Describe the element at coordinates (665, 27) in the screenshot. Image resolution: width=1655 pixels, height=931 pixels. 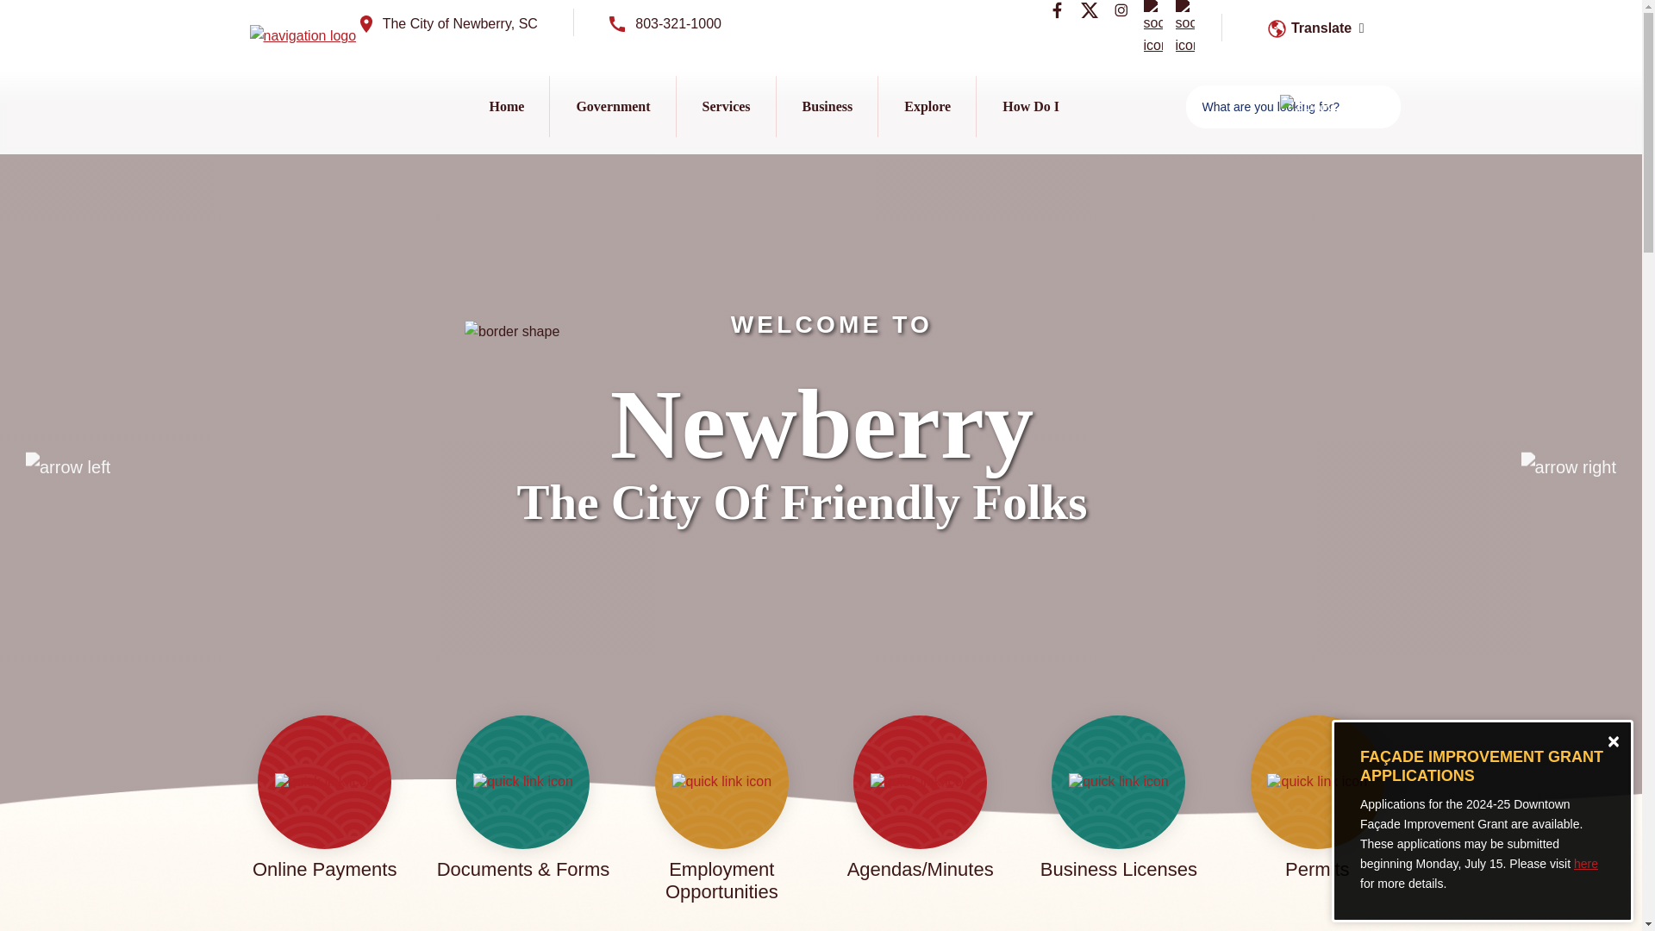
I see `803-321-1000` at that location.